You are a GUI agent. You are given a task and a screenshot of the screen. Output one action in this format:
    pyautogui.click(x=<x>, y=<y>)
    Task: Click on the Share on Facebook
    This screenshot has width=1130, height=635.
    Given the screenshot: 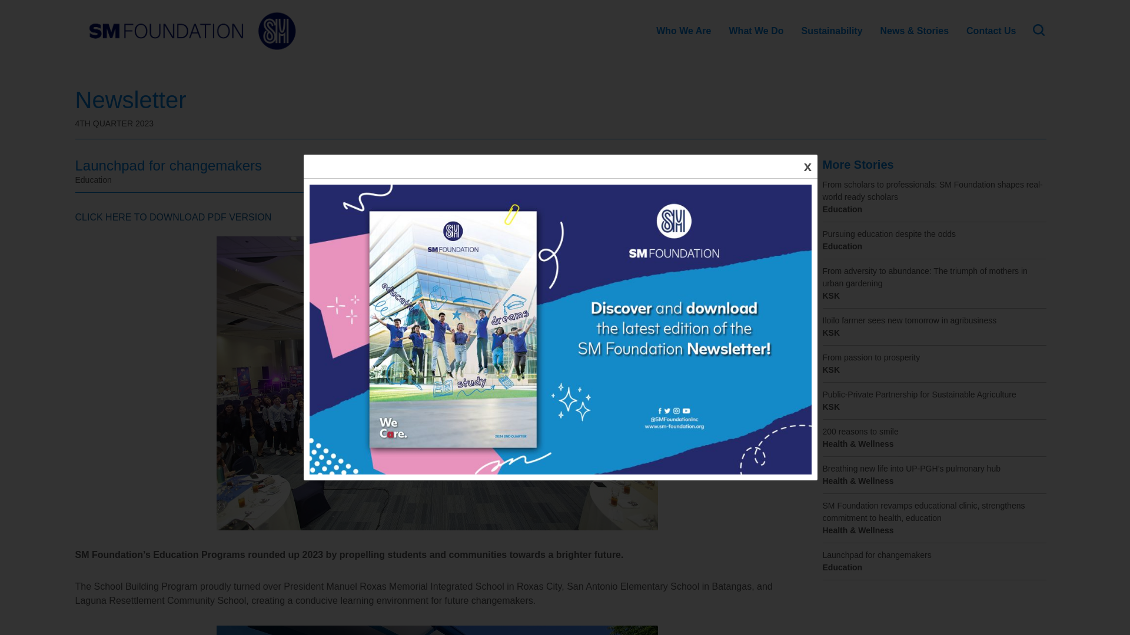 What is the action you would take?
    pyautogui.click(x=769, y=171)
    